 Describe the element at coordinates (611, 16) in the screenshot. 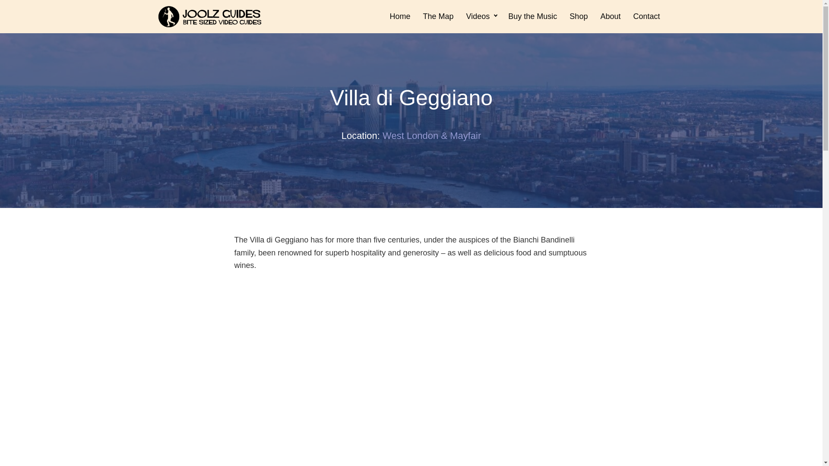

I see `About` at that location.